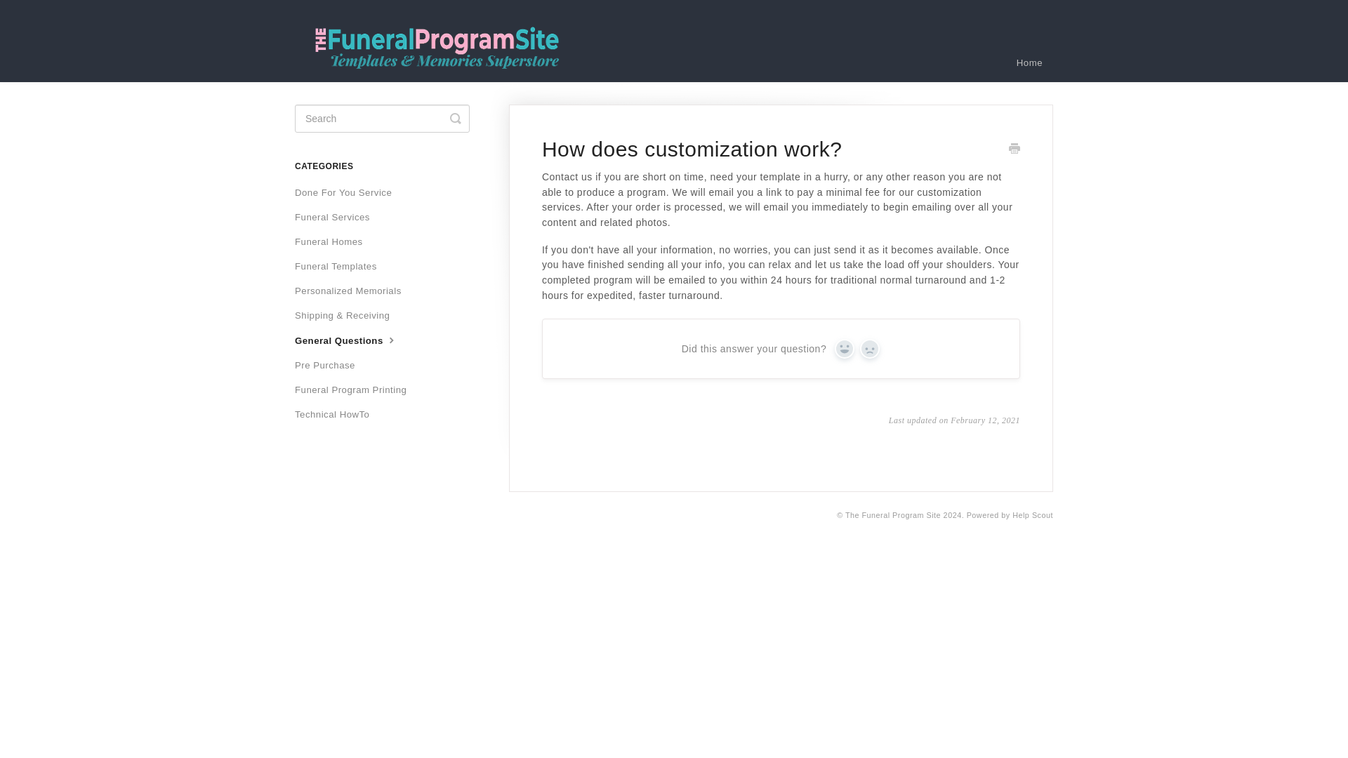 Image resolution: width=1348 pixels, height=758 pixels. What do you see at coordinates (330, 365) in the screenshot?
I see `Pre Purchase` at bounding box center [330, 365].